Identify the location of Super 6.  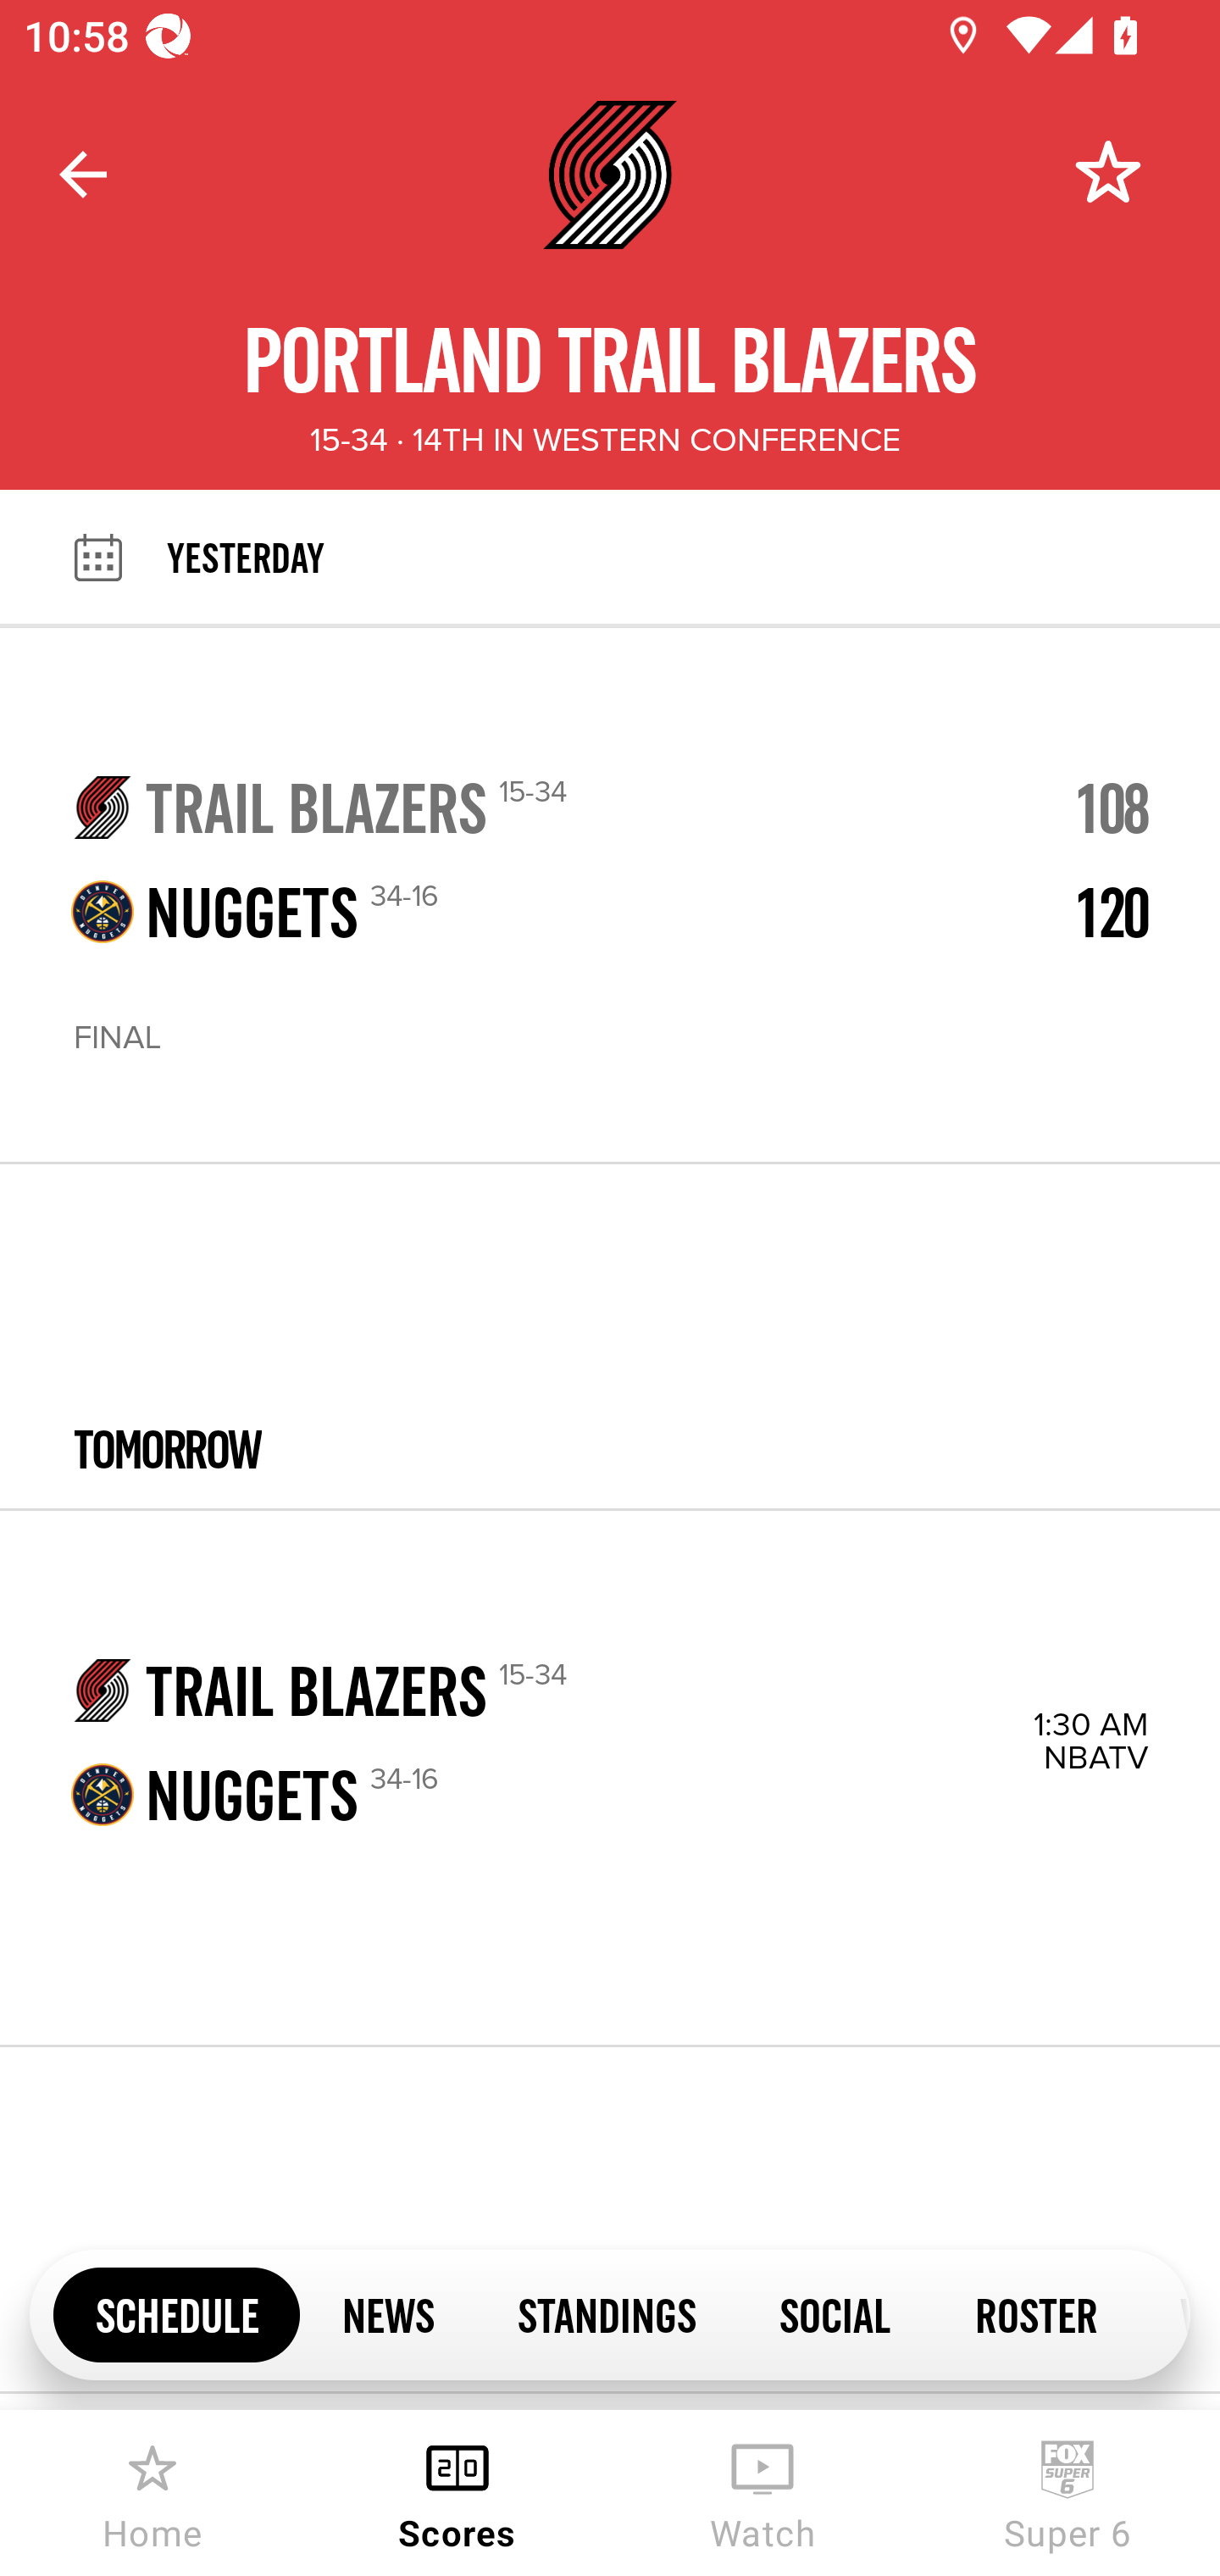
(1067, 2493).